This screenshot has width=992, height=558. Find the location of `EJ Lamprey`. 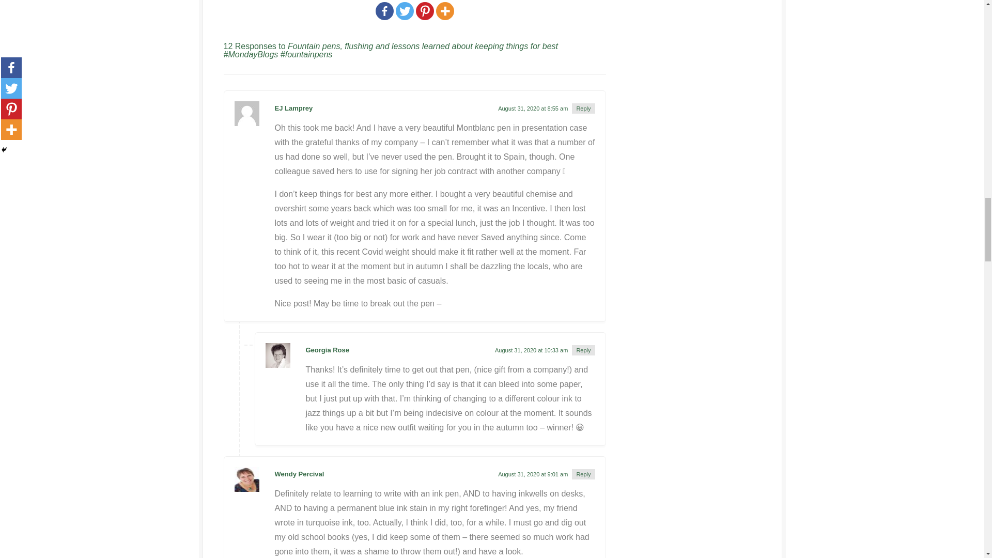

EJ Lamprey is located at coordinates (293, 108).